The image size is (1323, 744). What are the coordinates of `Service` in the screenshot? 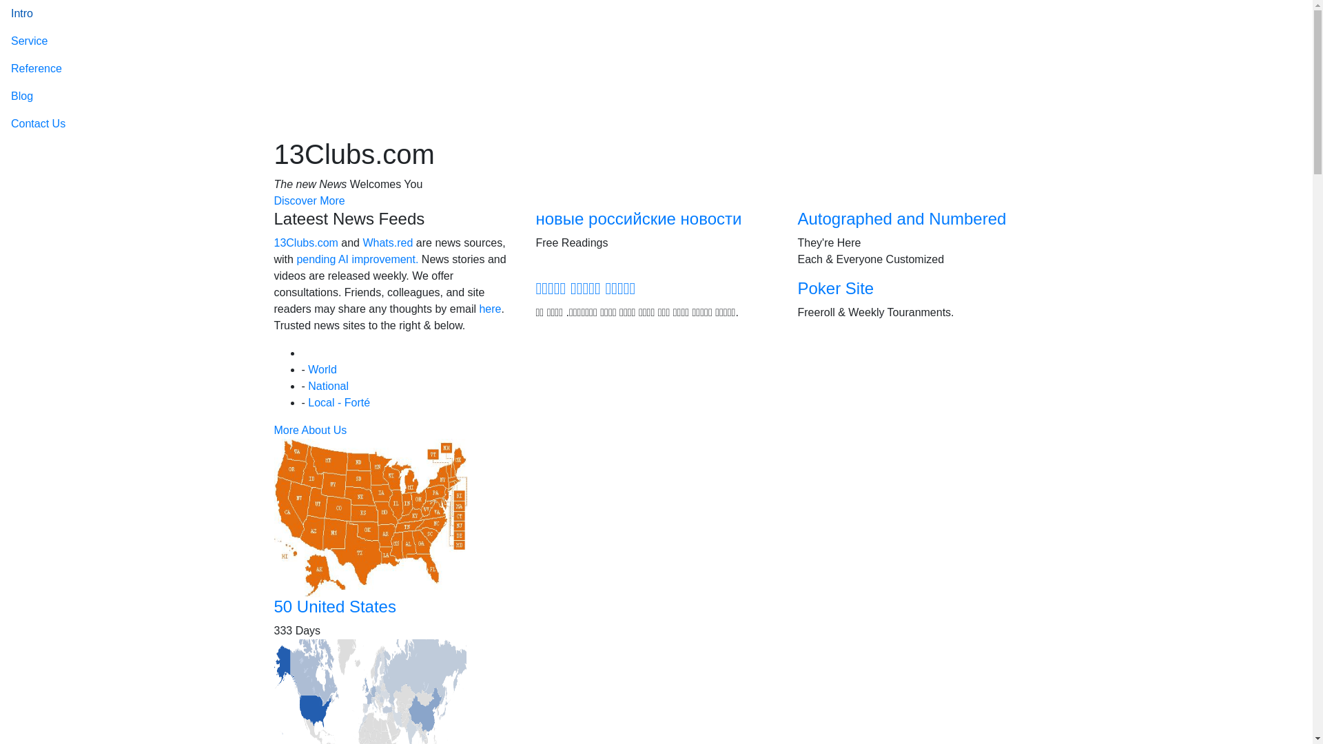 It's located at (656, 41).